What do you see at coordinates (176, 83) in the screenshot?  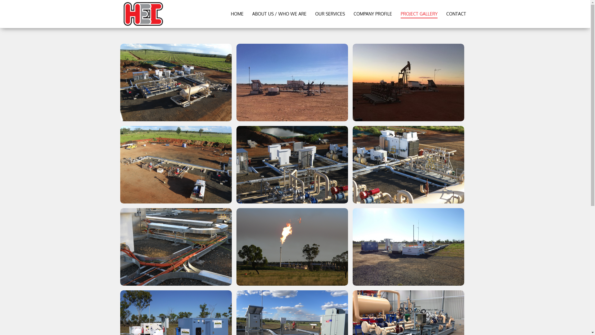 I see `Field Installation` at bounding box center [176, 83].